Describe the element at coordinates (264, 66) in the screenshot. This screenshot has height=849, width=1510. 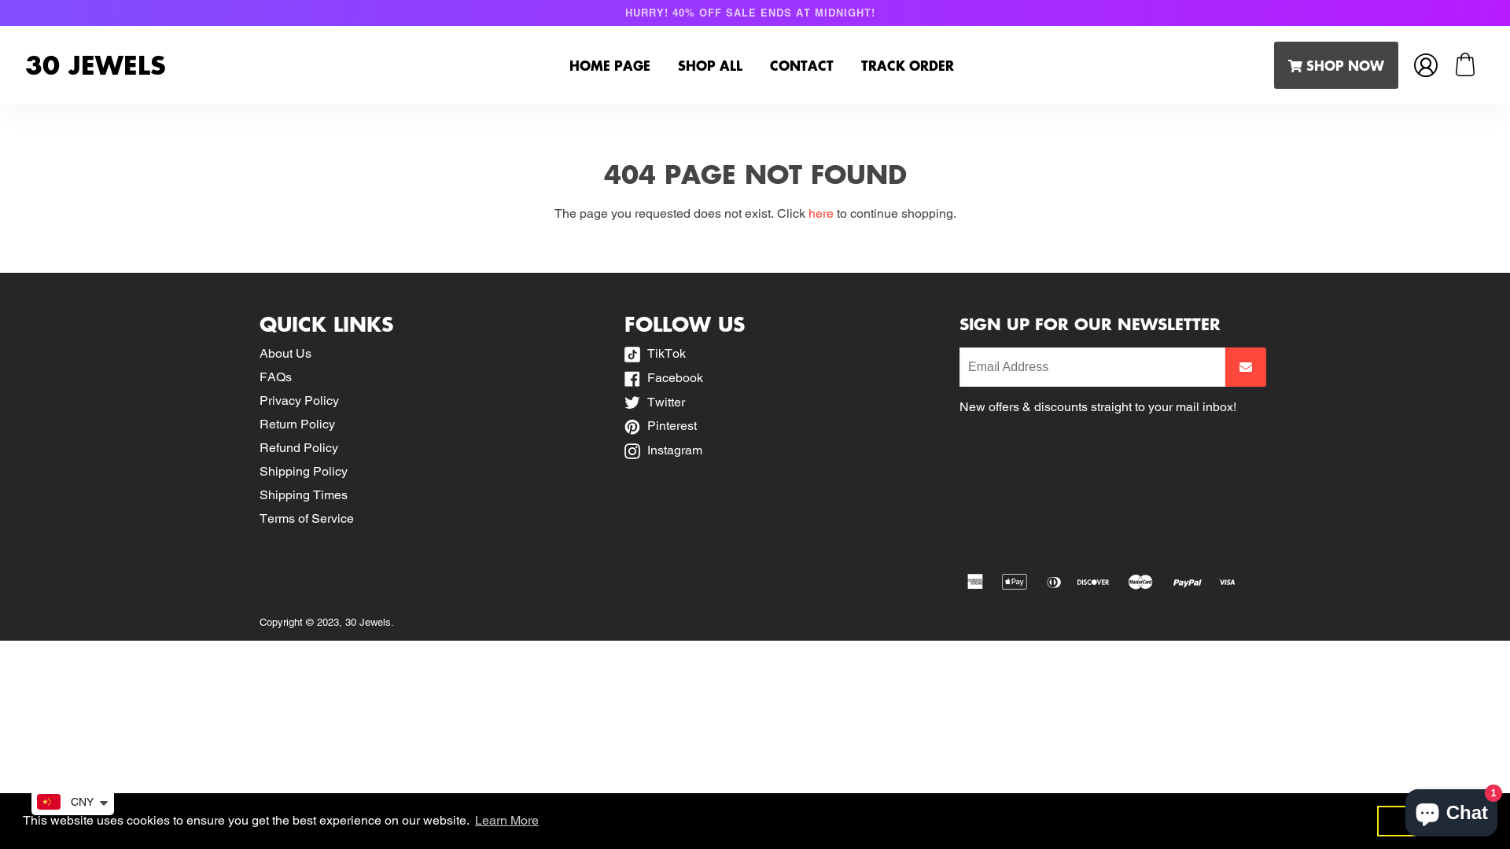
I see `30 JEWELS` at that location.